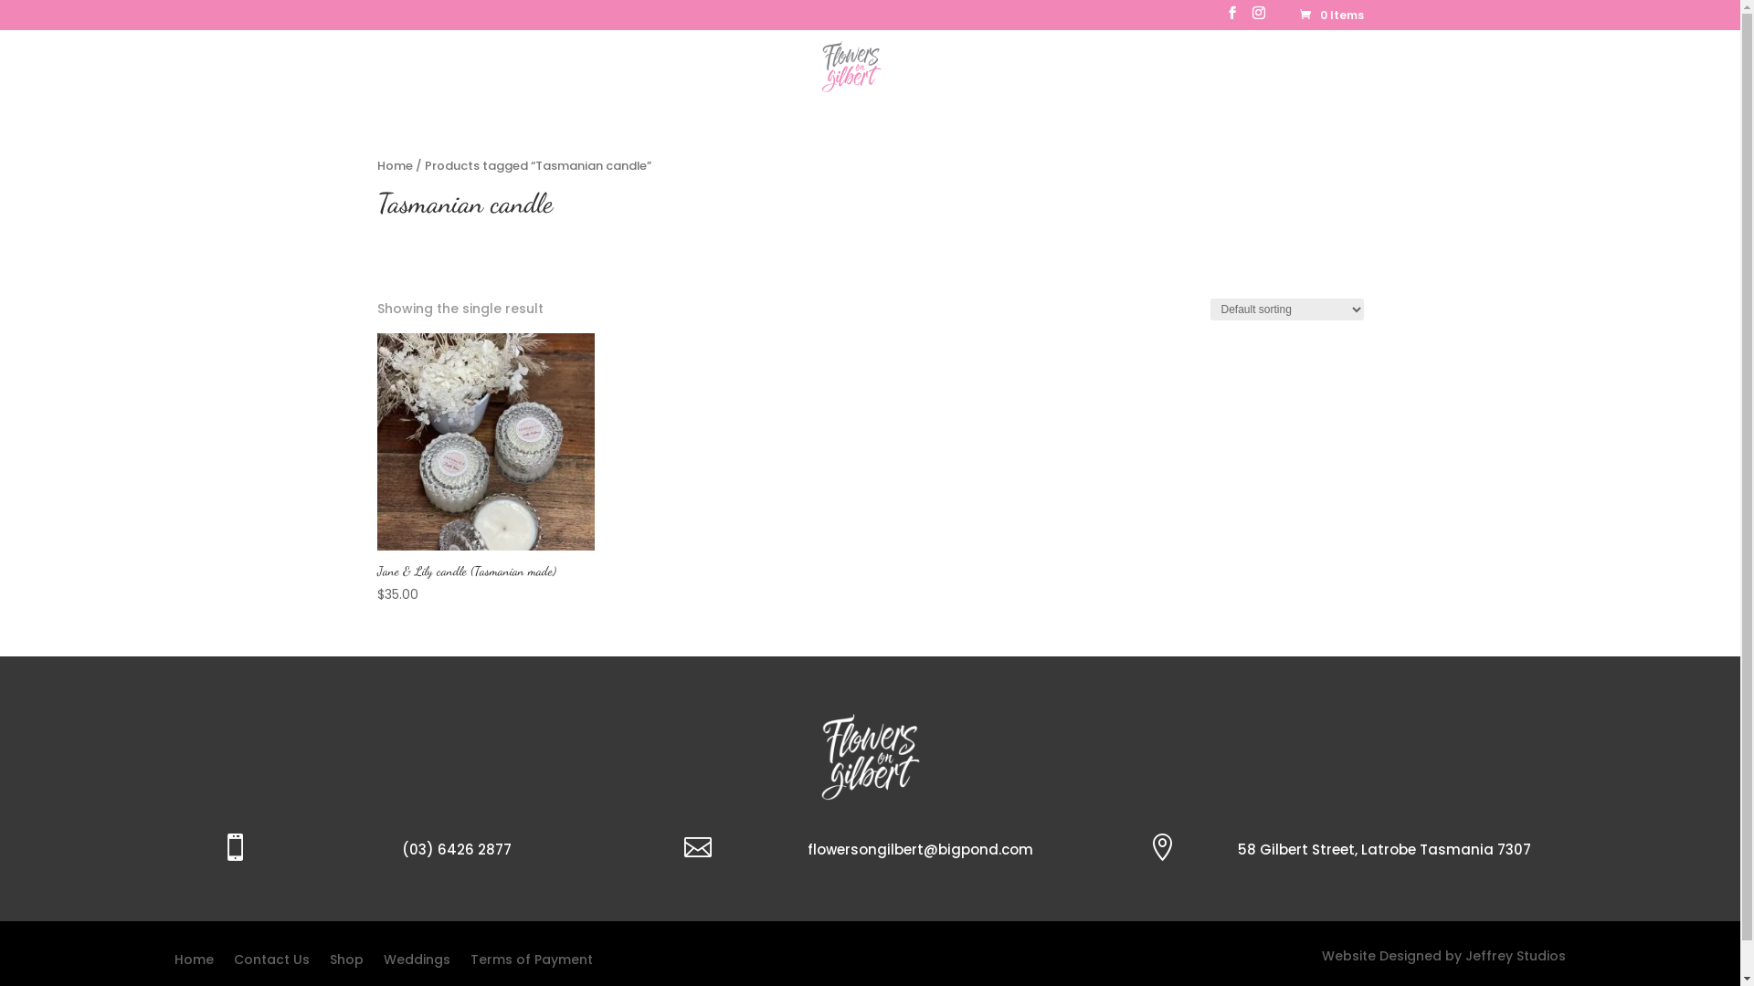 The height and width of the screenshot is (986, 1754). I want to click on Jane & Lily candle (Tasmanian made)
$35.00, so click(485, 469).